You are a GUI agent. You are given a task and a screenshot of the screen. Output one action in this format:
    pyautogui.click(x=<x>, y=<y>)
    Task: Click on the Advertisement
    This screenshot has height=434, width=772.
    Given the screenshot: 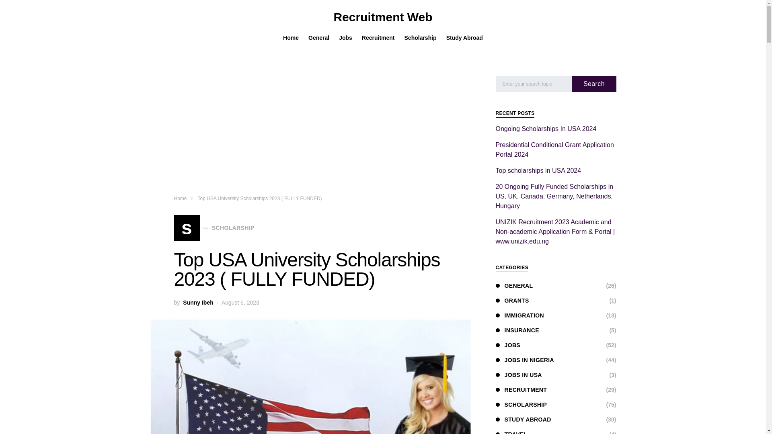 What is the action you would take?
    pyautogui.click(x=310, y=135)
    